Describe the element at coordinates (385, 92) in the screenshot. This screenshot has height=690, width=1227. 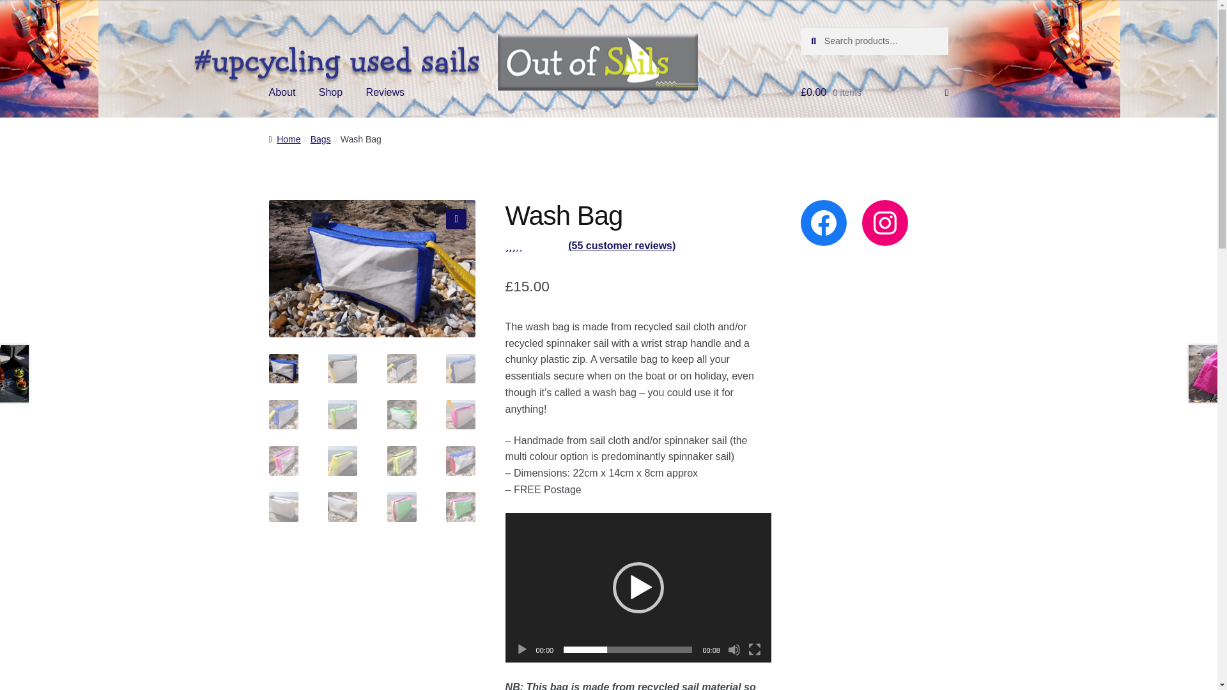
I see `Reviews` at that location.